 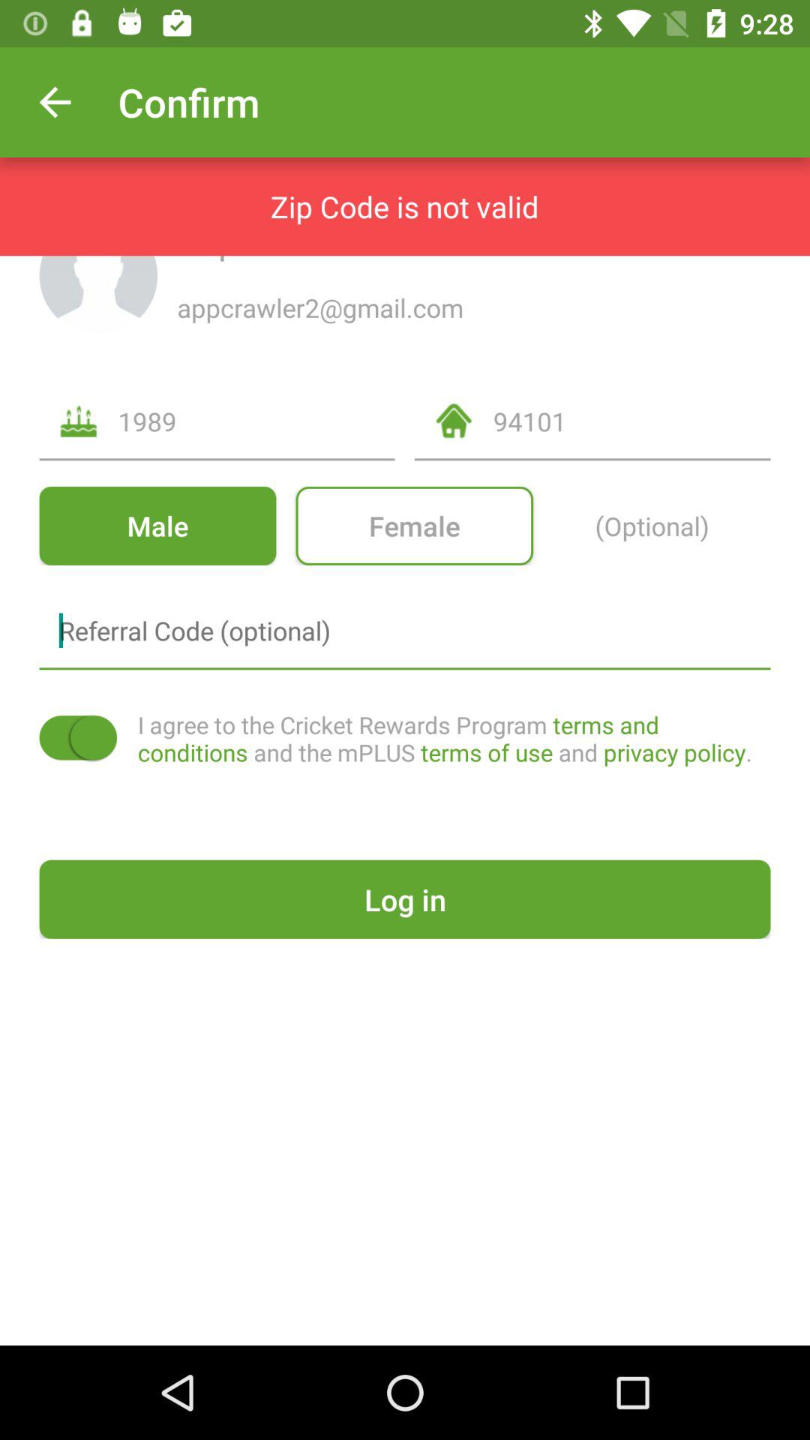 What do you see at coordinates (631, 421) in the screenshot?
I see `swipe to 94101 item` at bounding box center [631, 421].